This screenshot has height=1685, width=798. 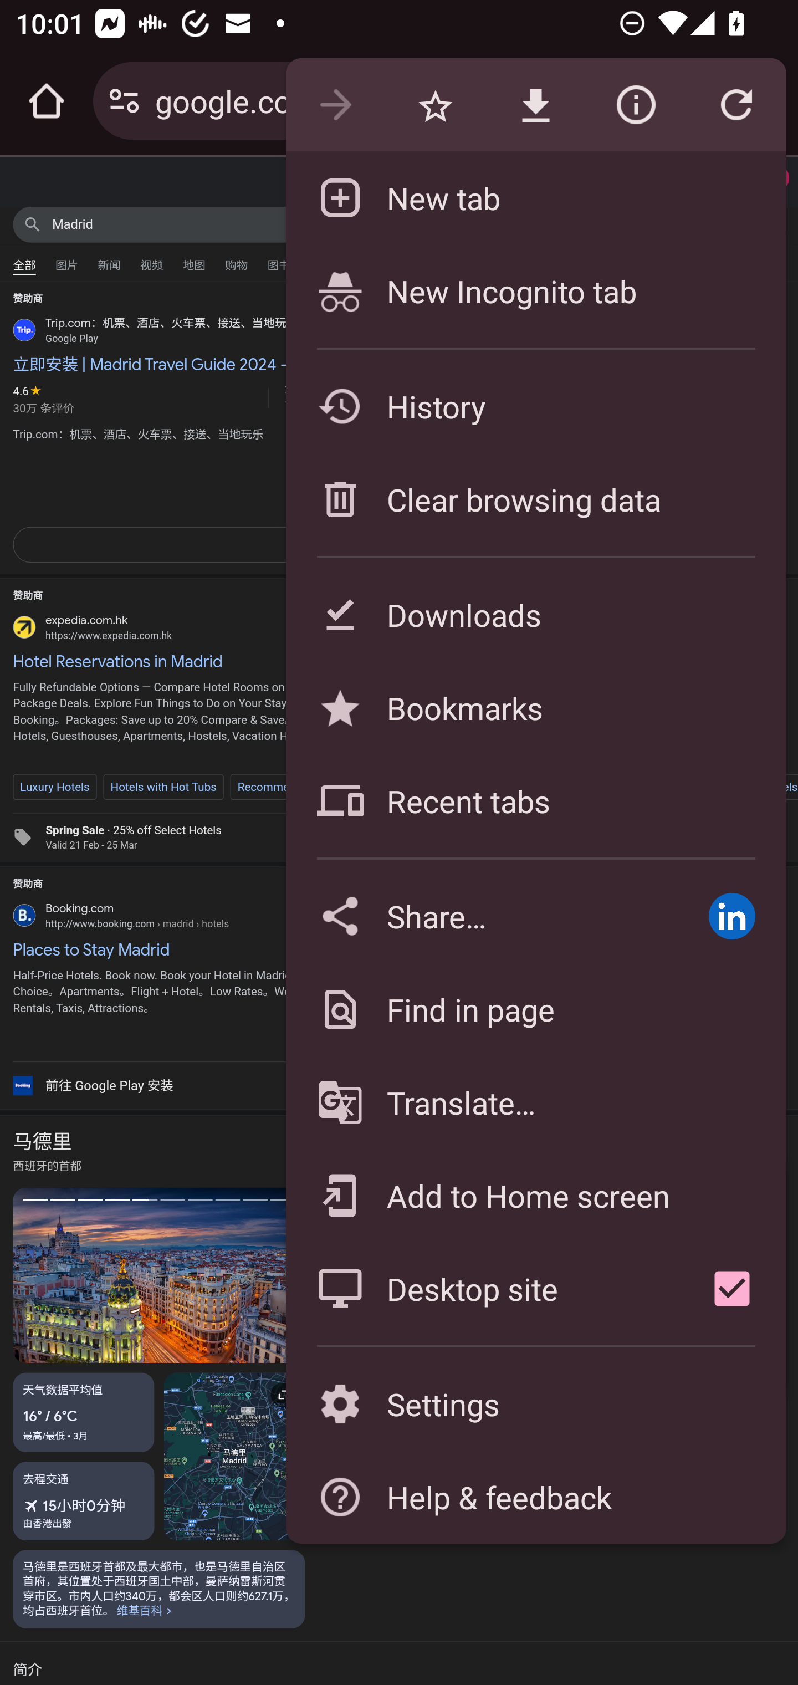 What do you see at coordinates (535, 197) in the screenshot?
I see `New tab` at bounding box center [535, 197].